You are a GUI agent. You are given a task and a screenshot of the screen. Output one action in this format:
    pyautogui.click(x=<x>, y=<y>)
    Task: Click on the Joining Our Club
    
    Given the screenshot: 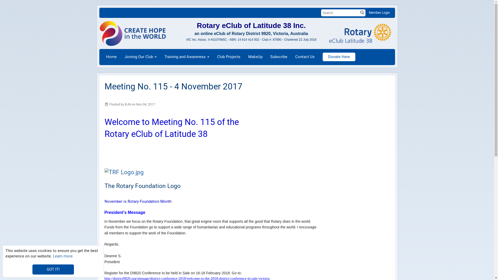 What is the action you would take?
    pyautogui.click(x=140, y=57)
    